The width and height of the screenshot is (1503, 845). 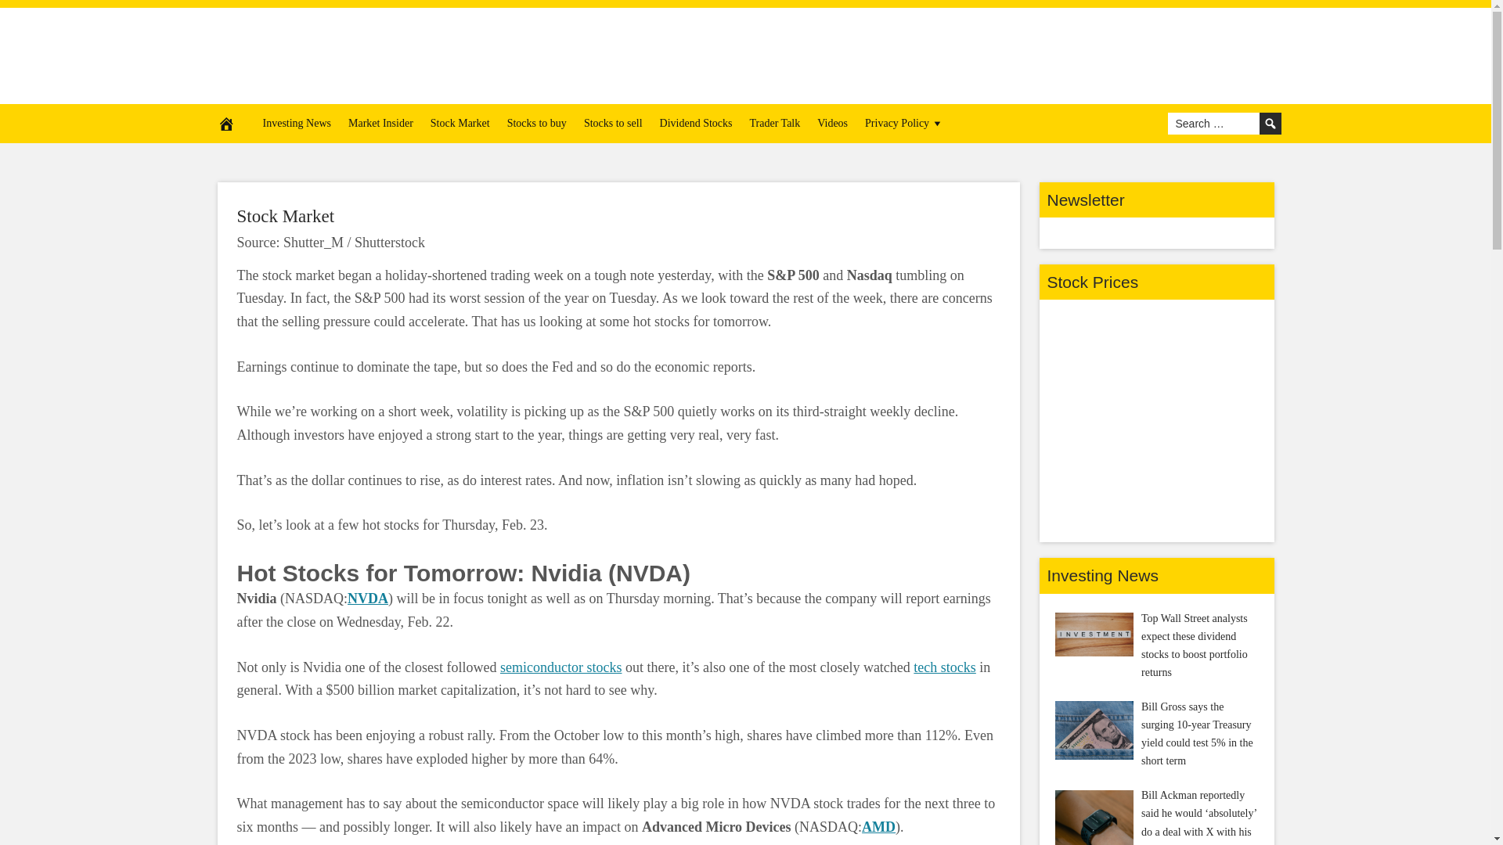 I want to click on Videos, so click(x=832, y=123).